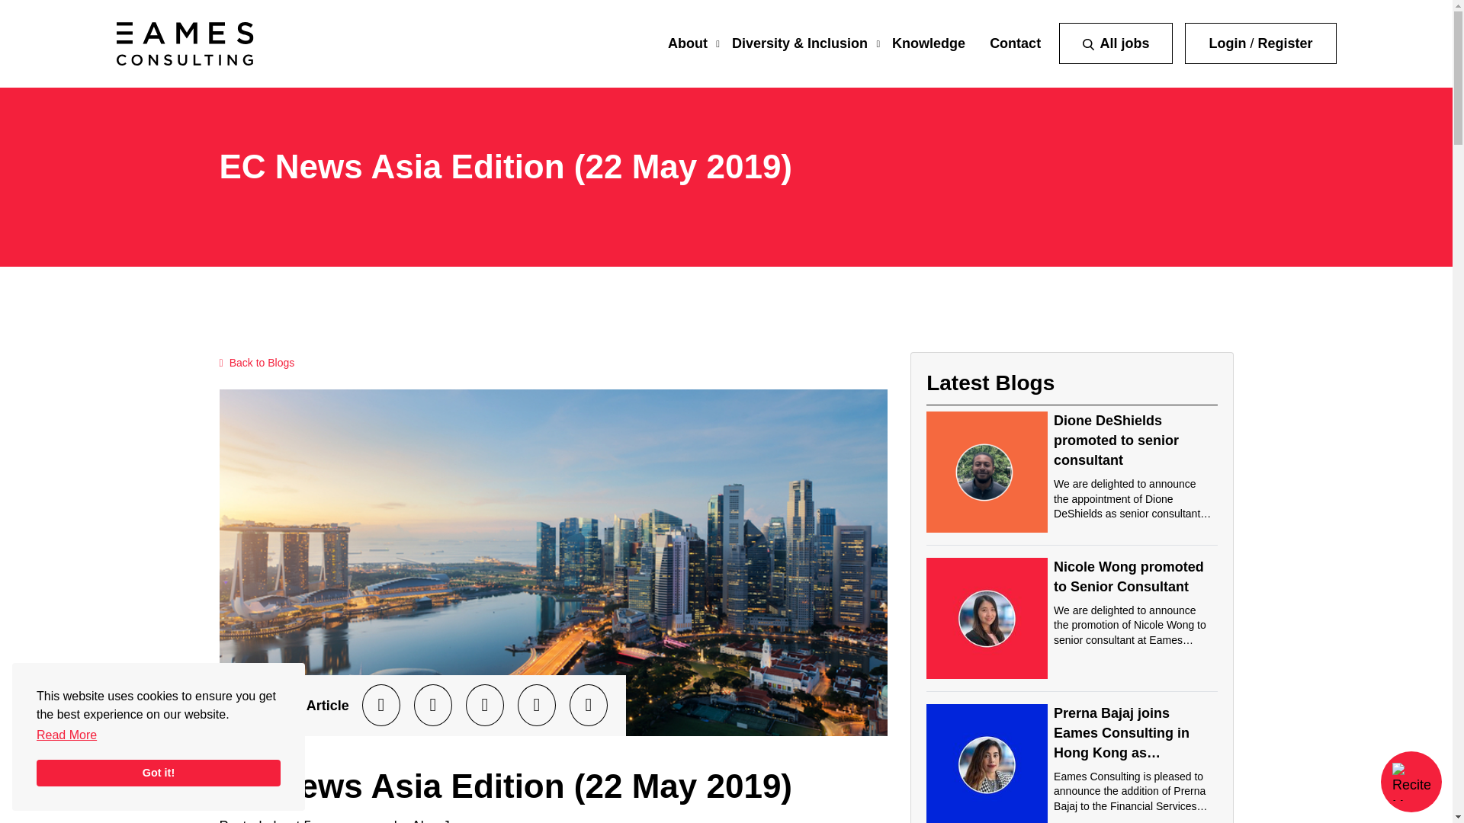 The width and height of the screenshot is (1464, 823). I want to click on search, so click(1088, 44).